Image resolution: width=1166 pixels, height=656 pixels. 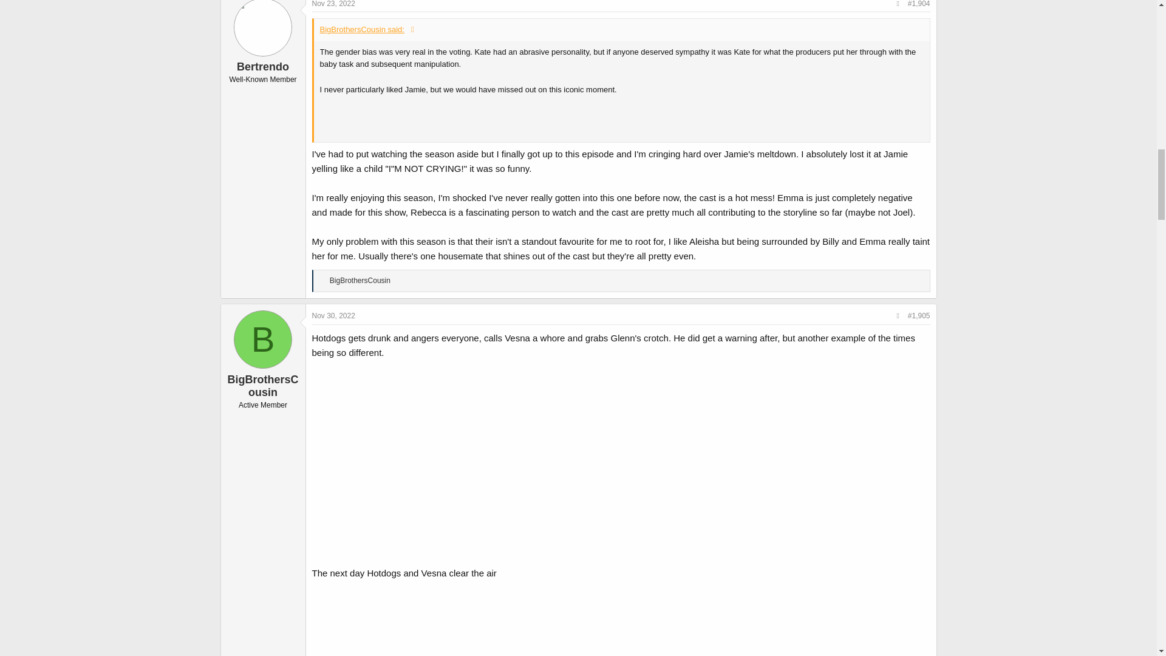 What do you see at coordinates (334, 316) in the screenshot?
I see `Nov 30, 2022 at 3:36 PM` at bounding box center [334, 316].